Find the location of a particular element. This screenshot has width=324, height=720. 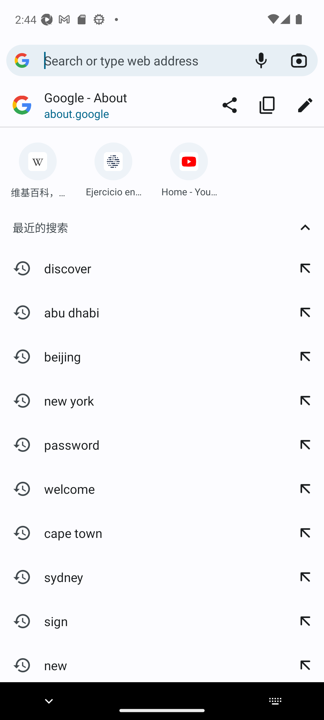

Google - About about.google is located at coordinates (105, 105).